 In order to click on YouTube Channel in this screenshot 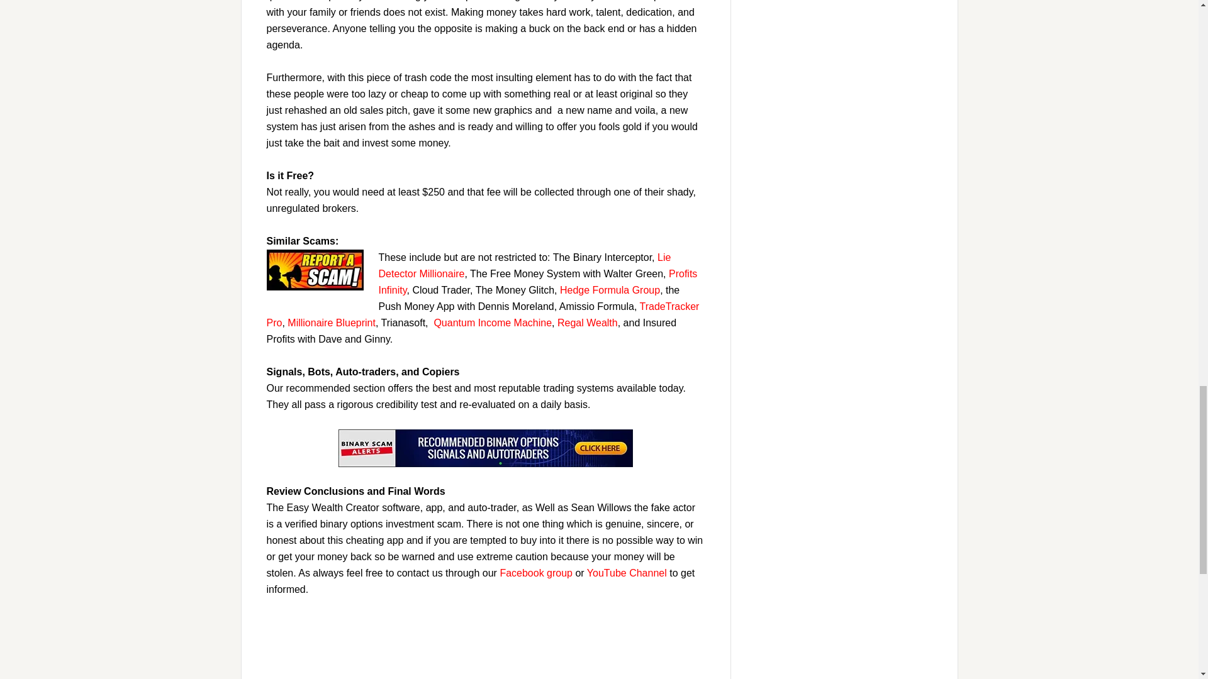, I will do `click(627, 573)`.